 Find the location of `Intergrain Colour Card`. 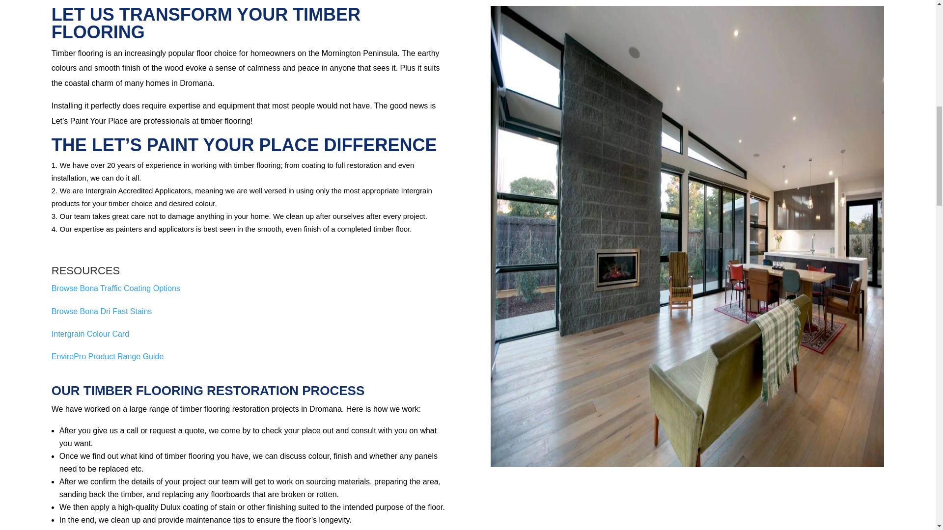

Intergrain Colour Card is located at coordinates (90, 334).